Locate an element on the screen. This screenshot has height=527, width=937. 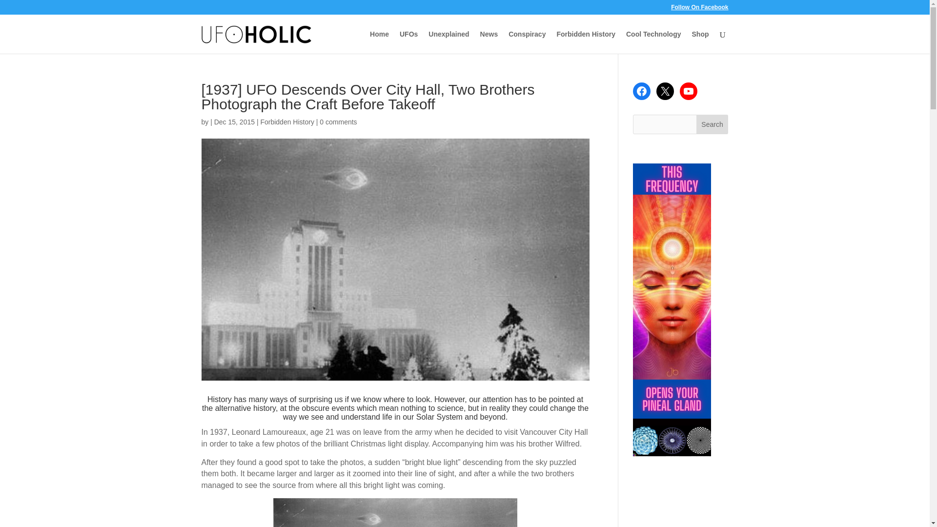
Forbidden History is located at coordinates (287, 122).